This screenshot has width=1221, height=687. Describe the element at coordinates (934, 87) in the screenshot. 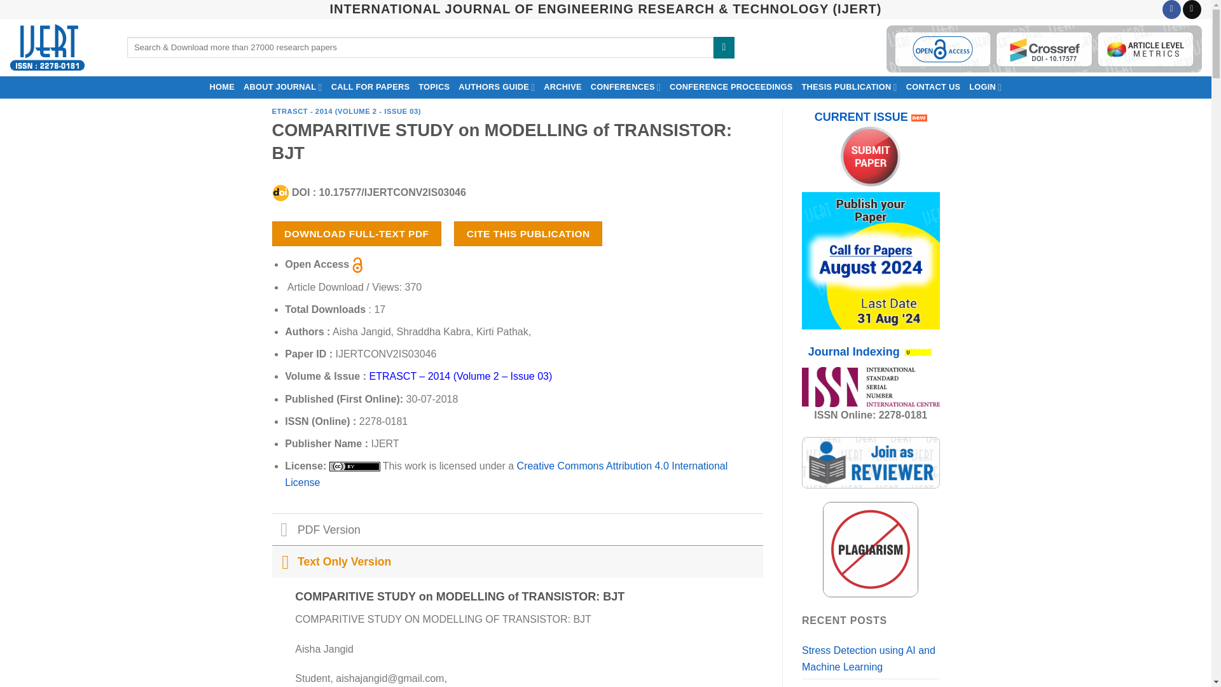

I see `CONTACT US` at that location.